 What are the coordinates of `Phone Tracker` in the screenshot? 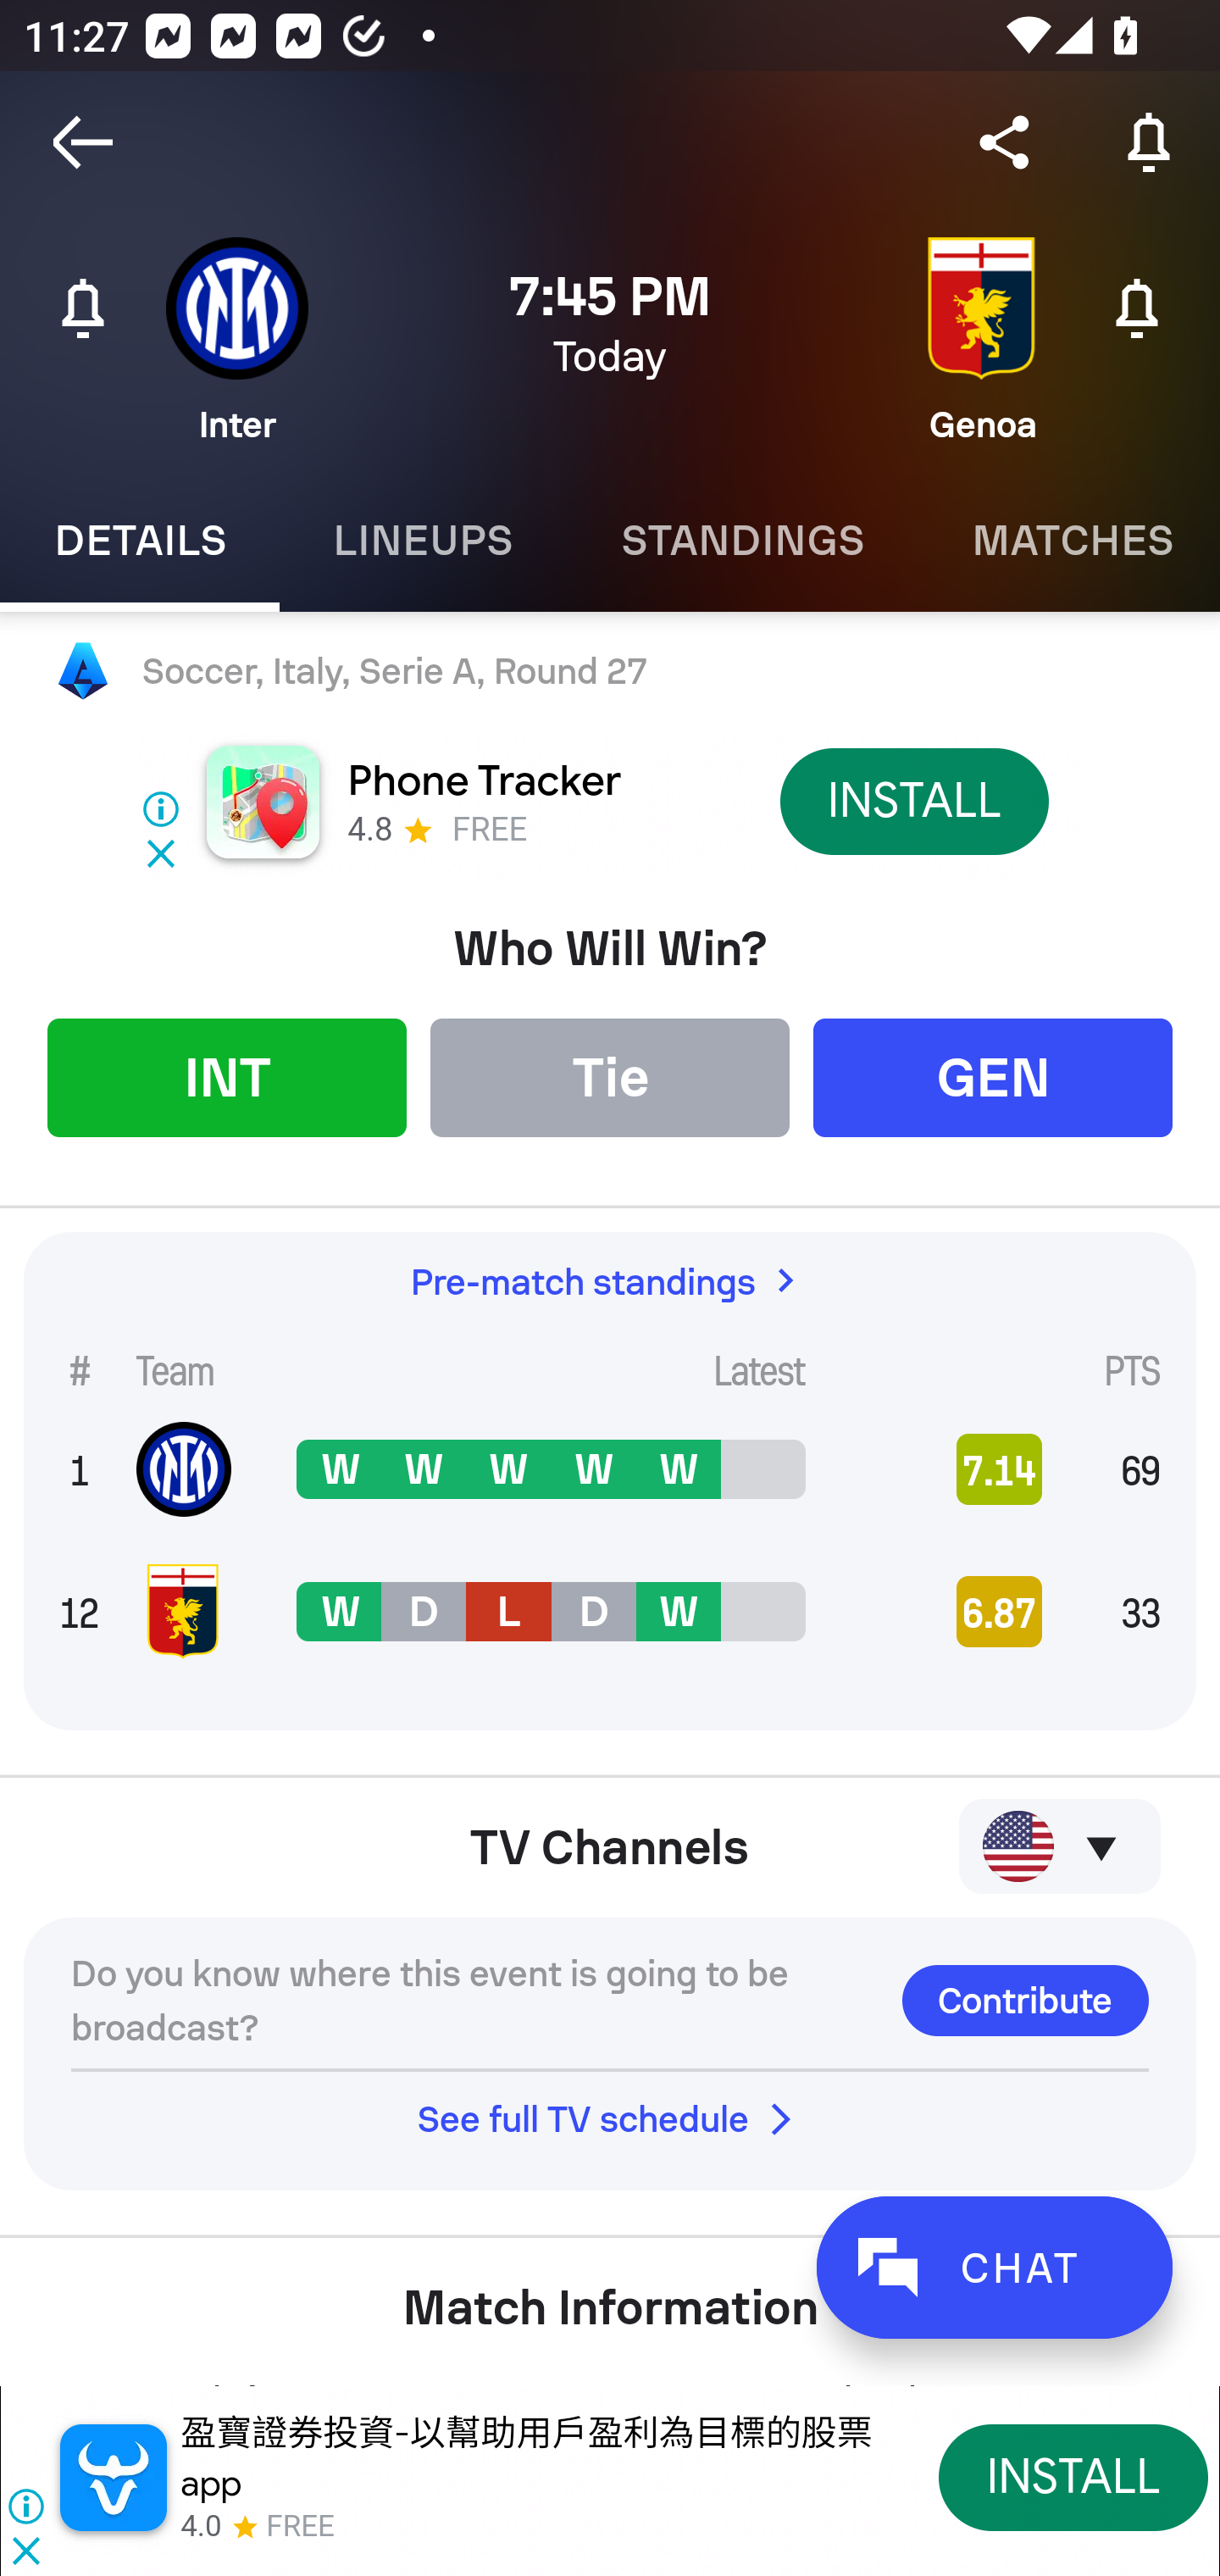 It's located at (483, 781).